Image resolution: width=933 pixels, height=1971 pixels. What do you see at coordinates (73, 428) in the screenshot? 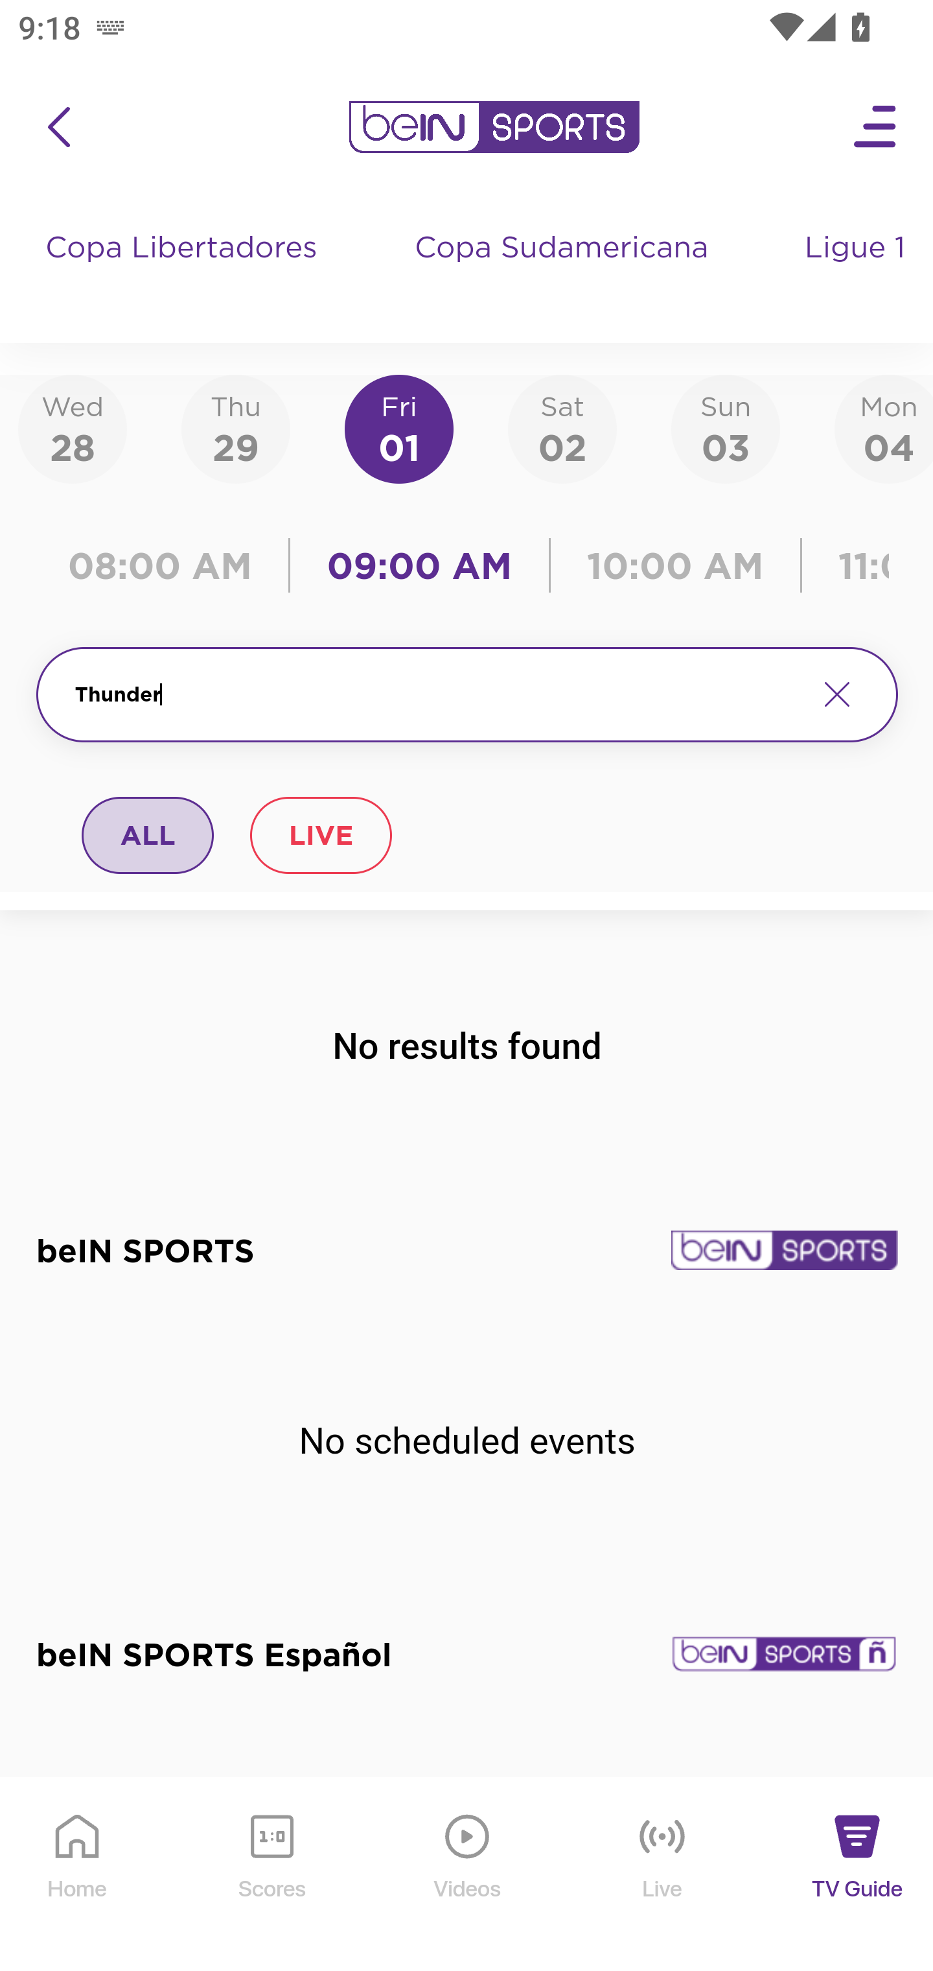
I see `Wed28` at bounding box center [73, 428].